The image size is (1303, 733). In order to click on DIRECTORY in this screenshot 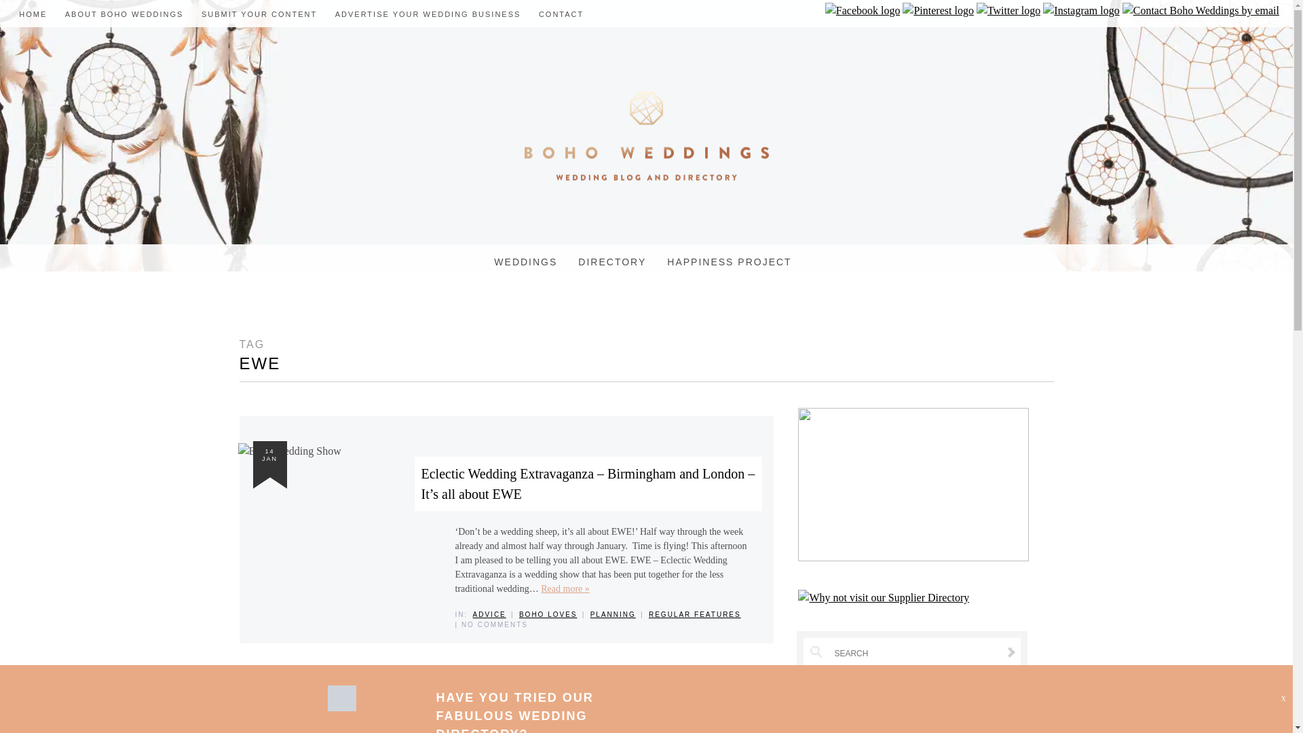, I will do `click(612, 262)`.